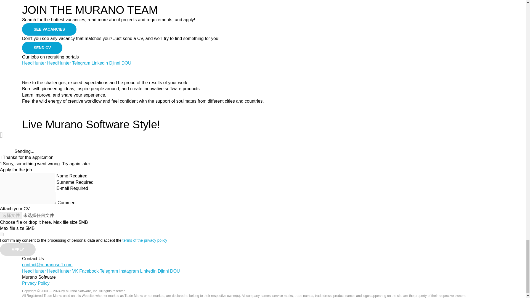 The image size is (530, 298). I want to click on HeadHunter, so click(34, 63).